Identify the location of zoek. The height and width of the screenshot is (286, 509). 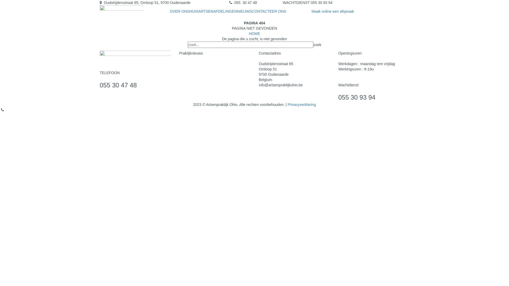
(317, 45).